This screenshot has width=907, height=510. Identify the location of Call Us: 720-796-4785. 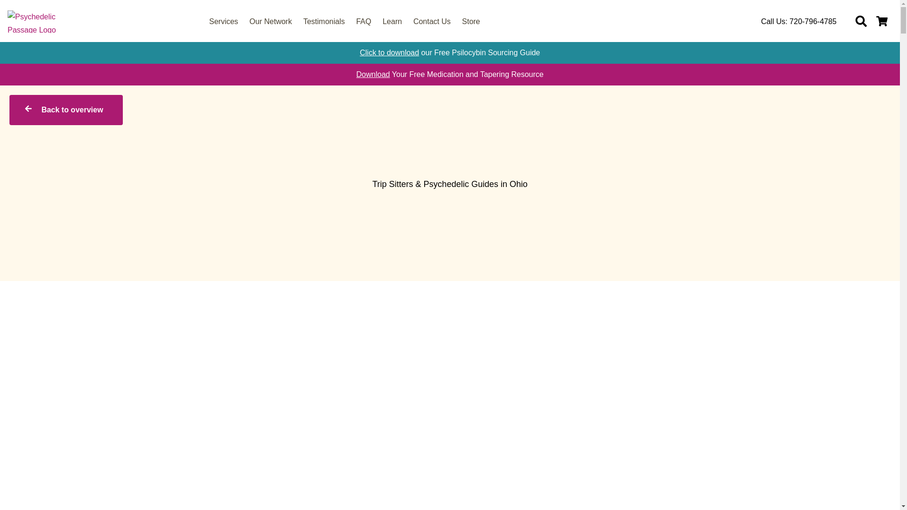
(798, 21).